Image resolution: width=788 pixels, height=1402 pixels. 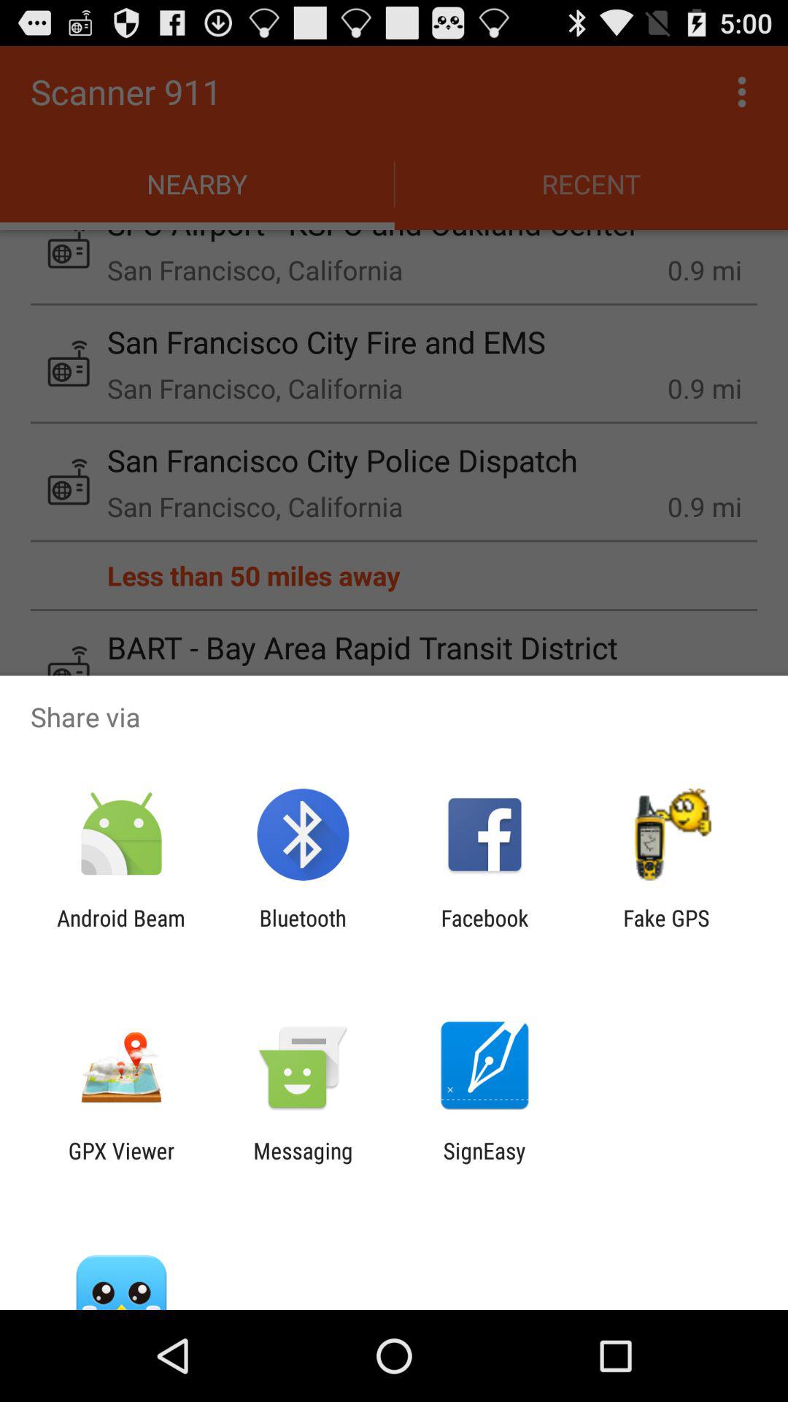 What do you see at coordinates (121, 1163) in the screenshot?
I see `press the gpx viewer app` at bounding box center [121, 1163].